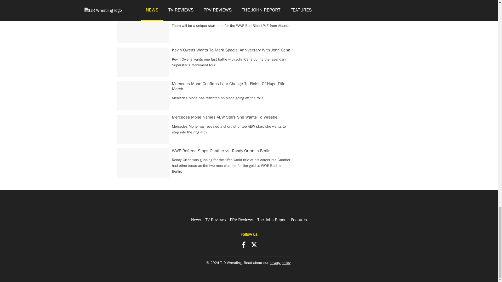  What do you see at coordinates (218, 17) in the screenshot?
I see `New Start Time Revealed For WWE Bad Blood PLE` at bounding box center [218, 17].